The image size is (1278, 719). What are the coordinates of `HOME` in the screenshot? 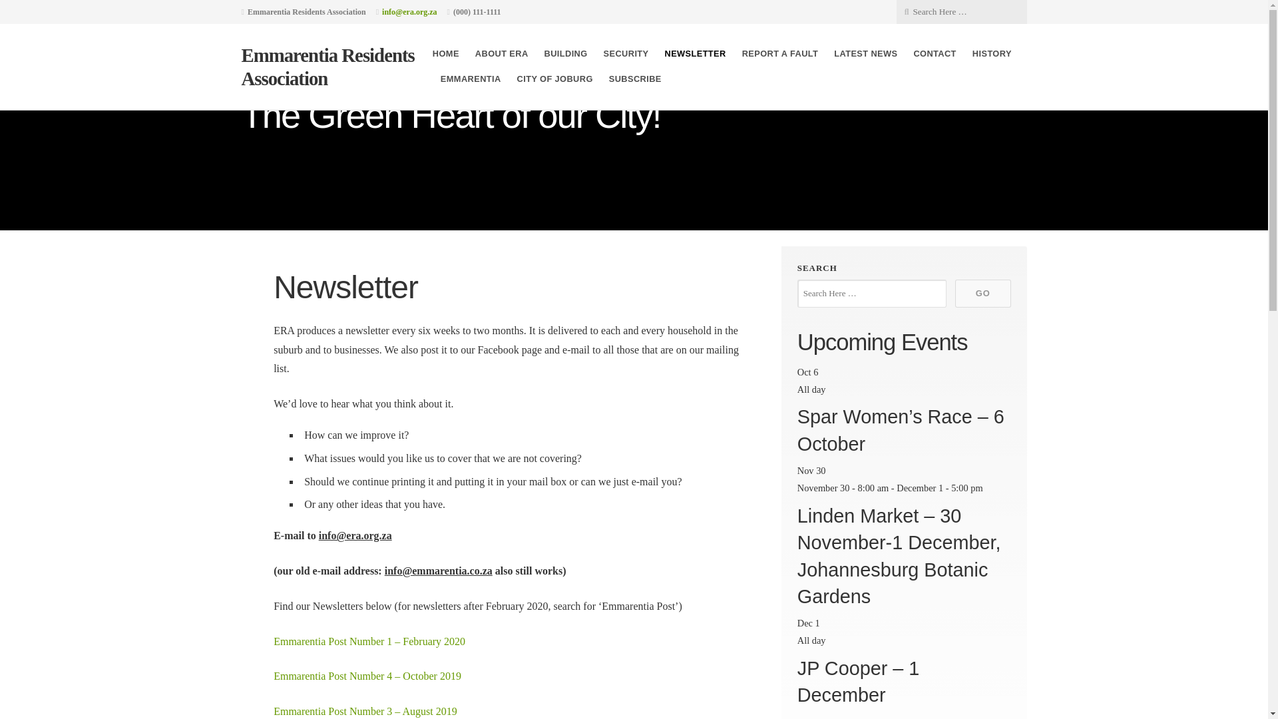 It's located at (446, 53).